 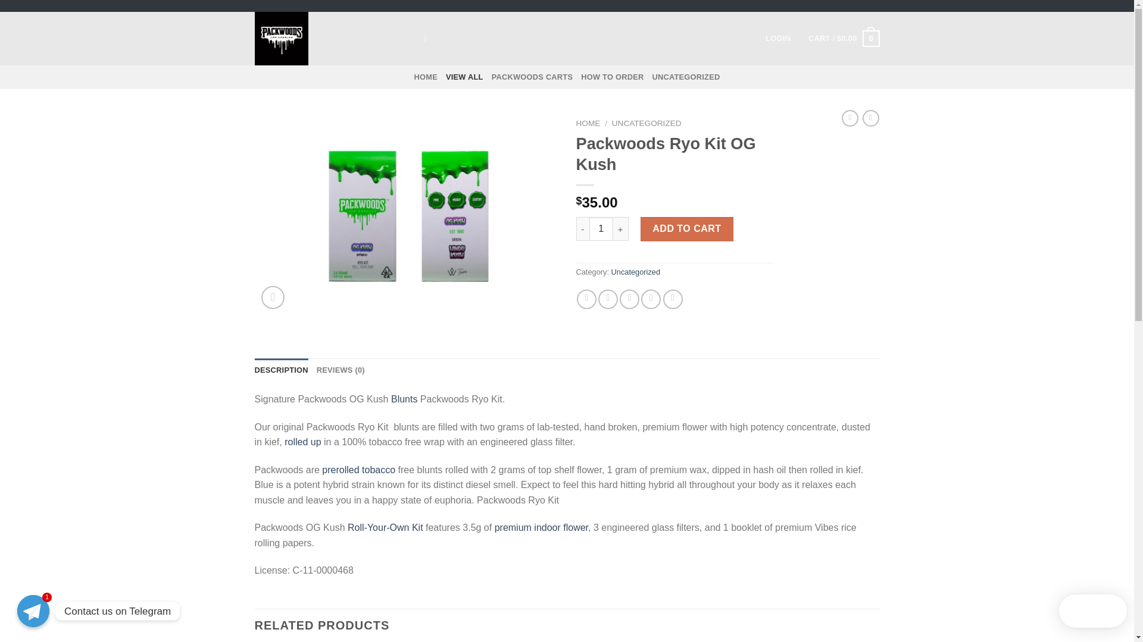 What do you see at coordinates (588, 122) in the screenshot?
I see `HOME` at bounding box center [588, 122].